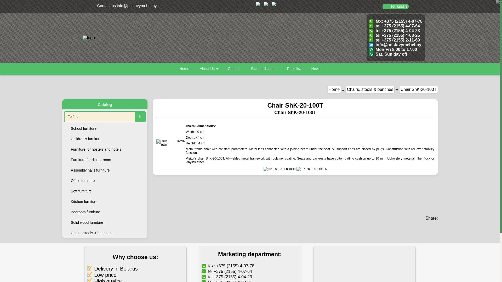  I want to click on VK group, so click(258, 5).